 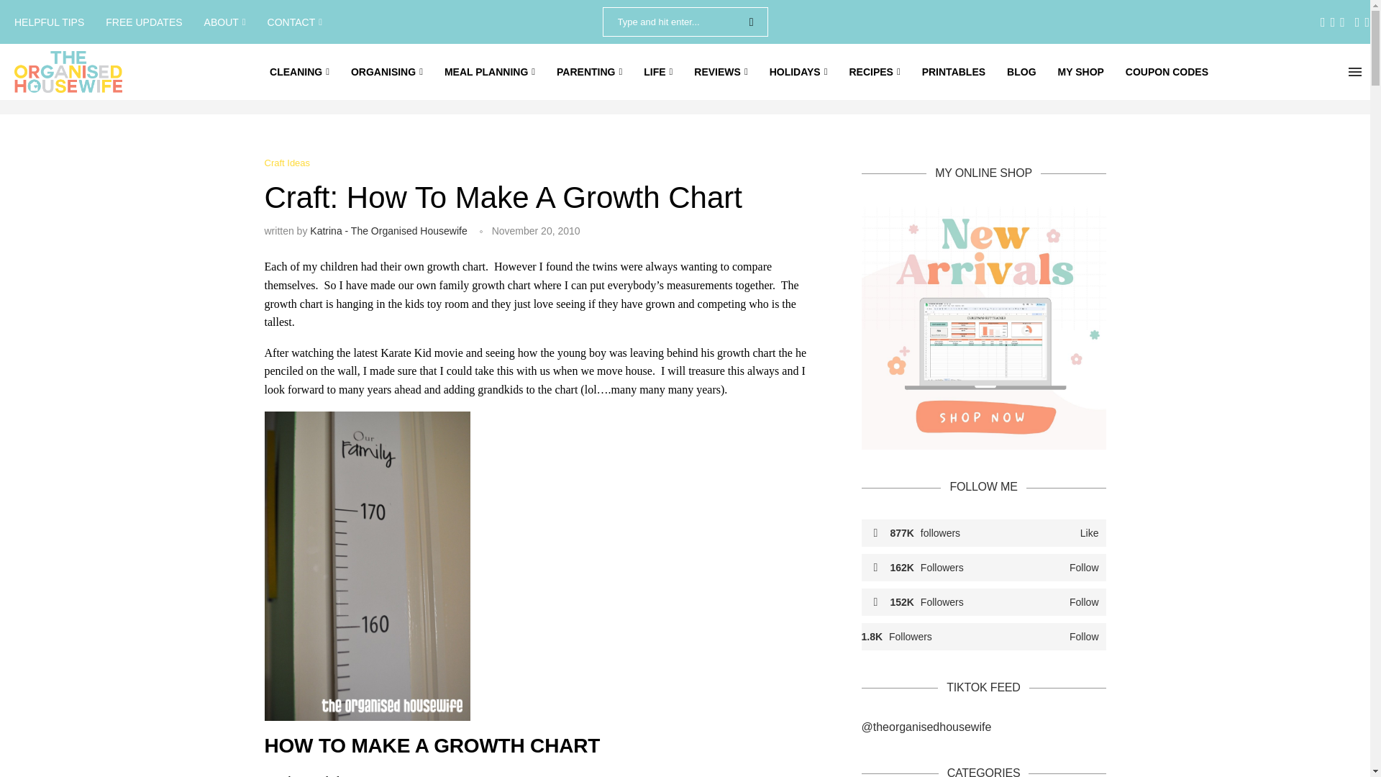 I want to click on Type and hit enter..., so click(x=685, y=22).